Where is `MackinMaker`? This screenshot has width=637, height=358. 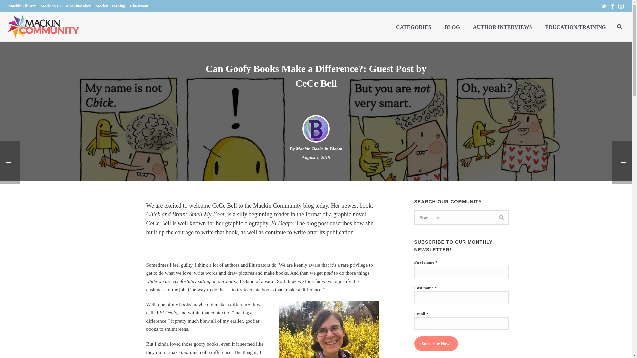
MackinMaker is located at coordinates (78, 6).